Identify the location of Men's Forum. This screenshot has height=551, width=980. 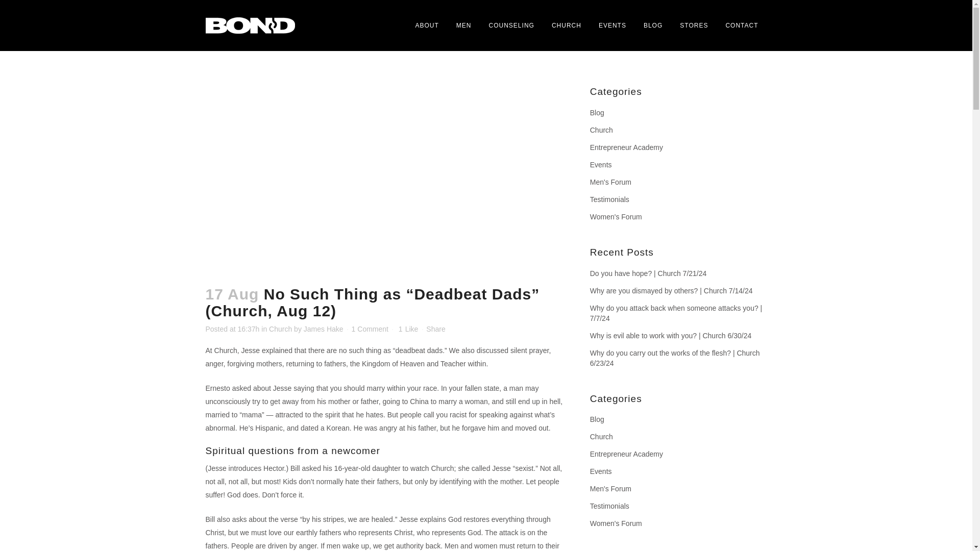
(610, 182).